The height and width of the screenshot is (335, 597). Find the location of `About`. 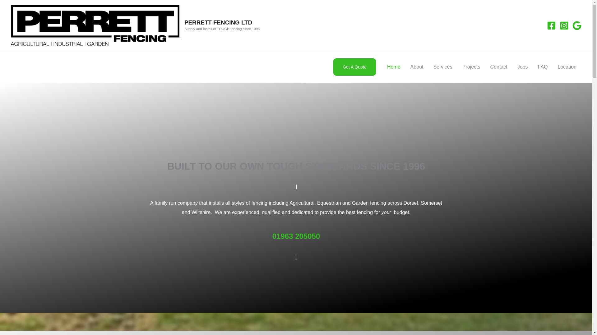

About is located at coordinates (417, 67).